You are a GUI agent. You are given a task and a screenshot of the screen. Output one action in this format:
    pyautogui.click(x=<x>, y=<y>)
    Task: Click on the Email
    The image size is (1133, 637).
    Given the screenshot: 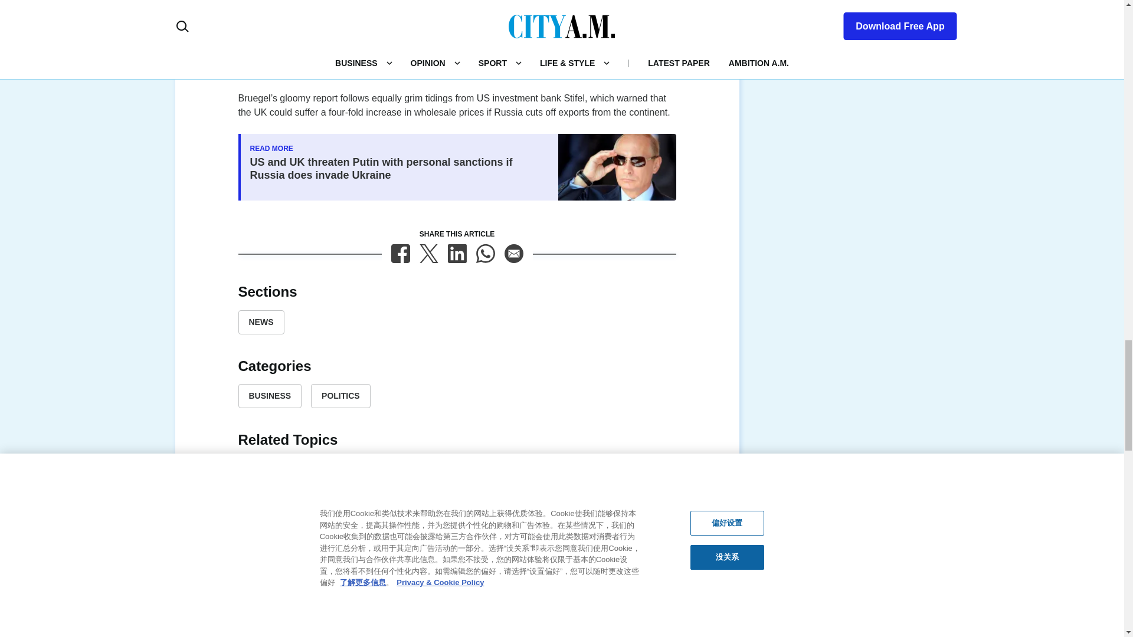 What is the action you would take?
    pyautogui.click(x=513, y=254)
    